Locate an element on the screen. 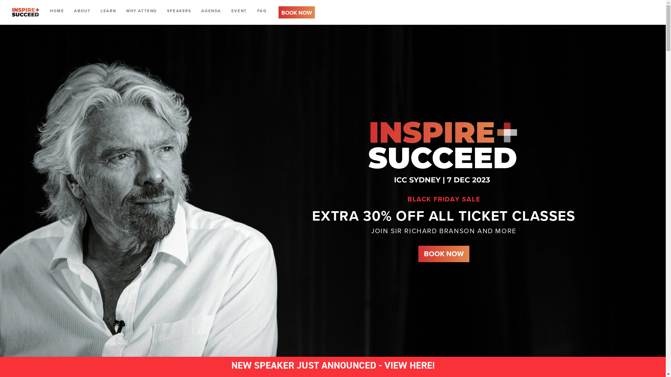 Image resolution: width=671 pixels, height=377 pixels. FAQ is located at coordinates (262, 10).